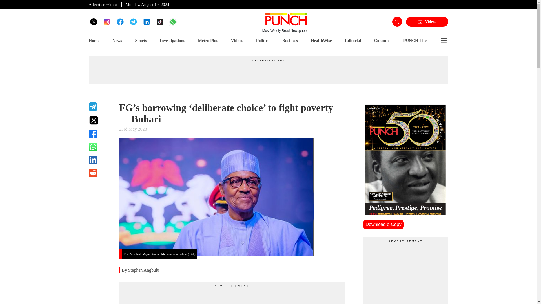 The image size is (541, 304). Describe the element at coordinates (232, 296) in the screenshot. I see `Advertisement` at that location.